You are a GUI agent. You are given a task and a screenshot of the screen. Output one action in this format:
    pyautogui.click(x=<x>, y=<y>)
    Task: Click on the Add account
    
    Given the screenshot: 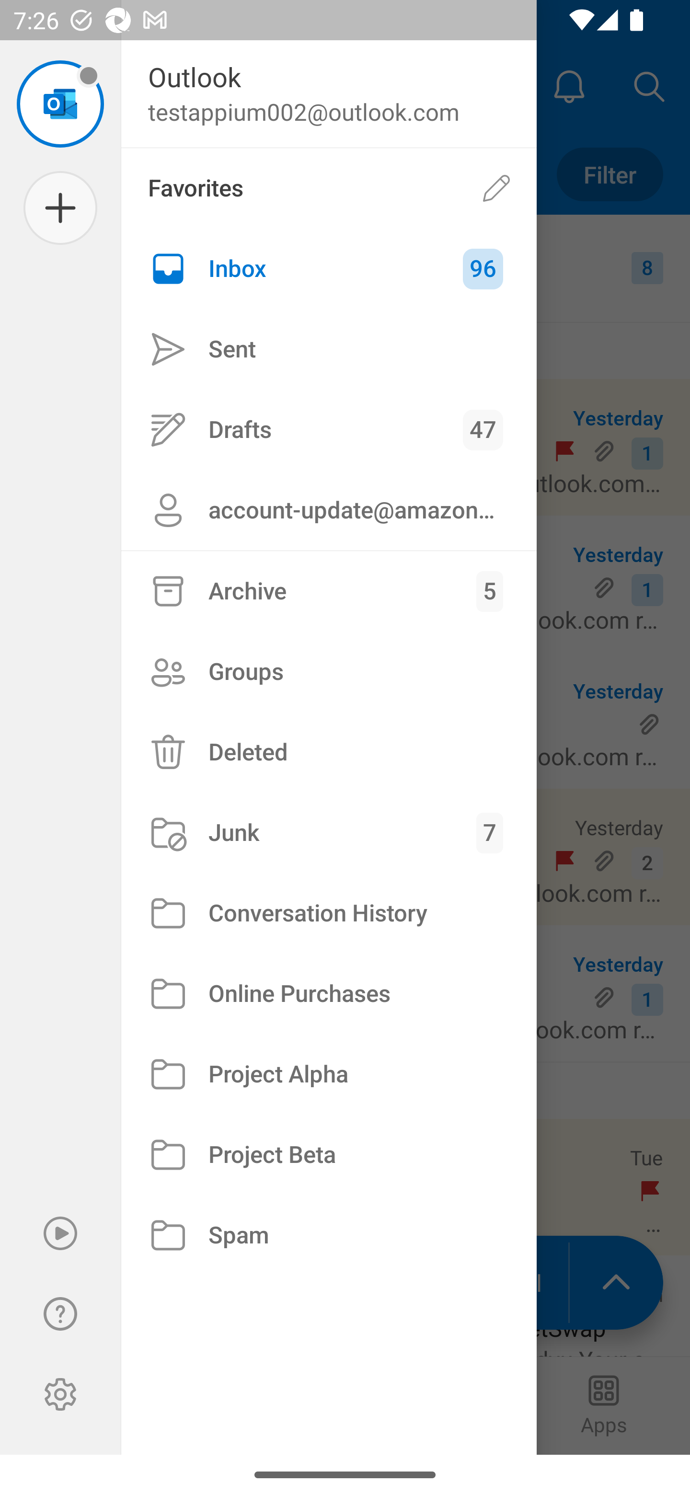 What is the action you would take?
    pyautogui.click(x=60, y=208)
    